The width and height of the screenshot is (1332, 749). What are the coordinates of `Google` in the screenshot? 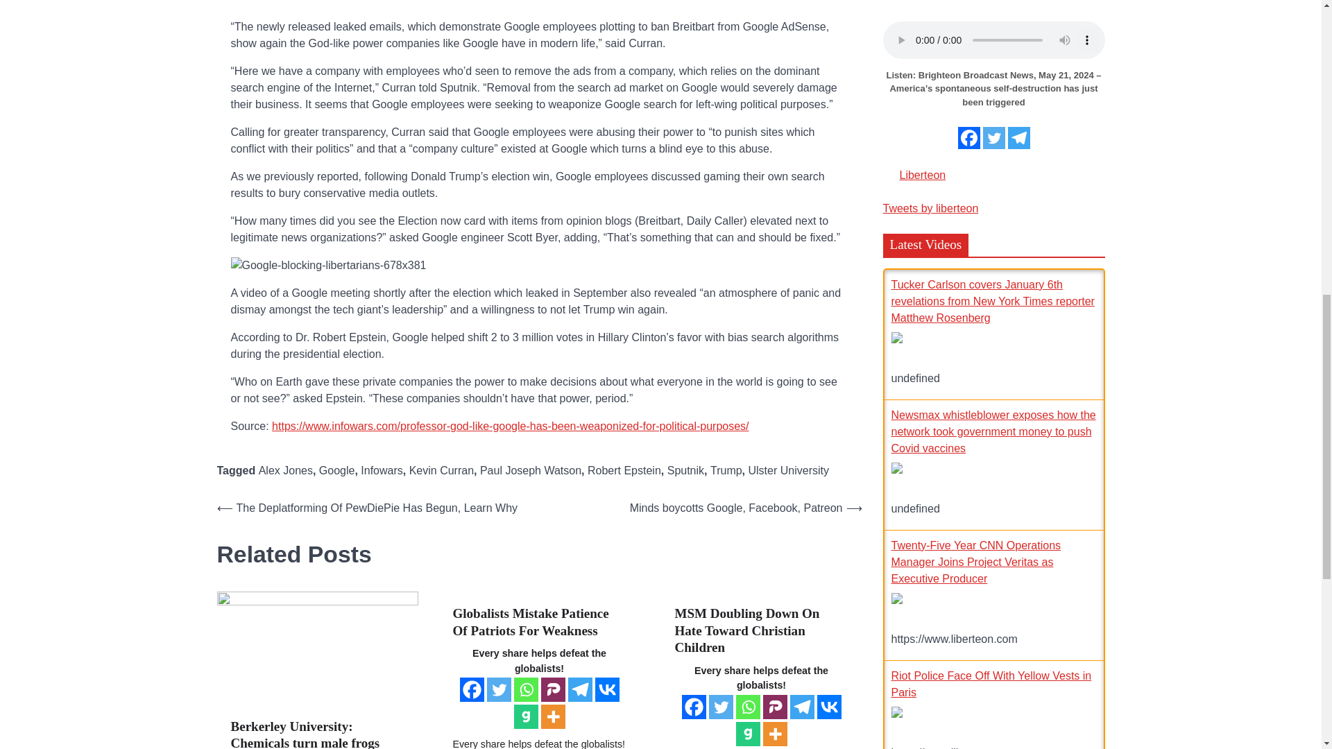 It's located at (337, 470).